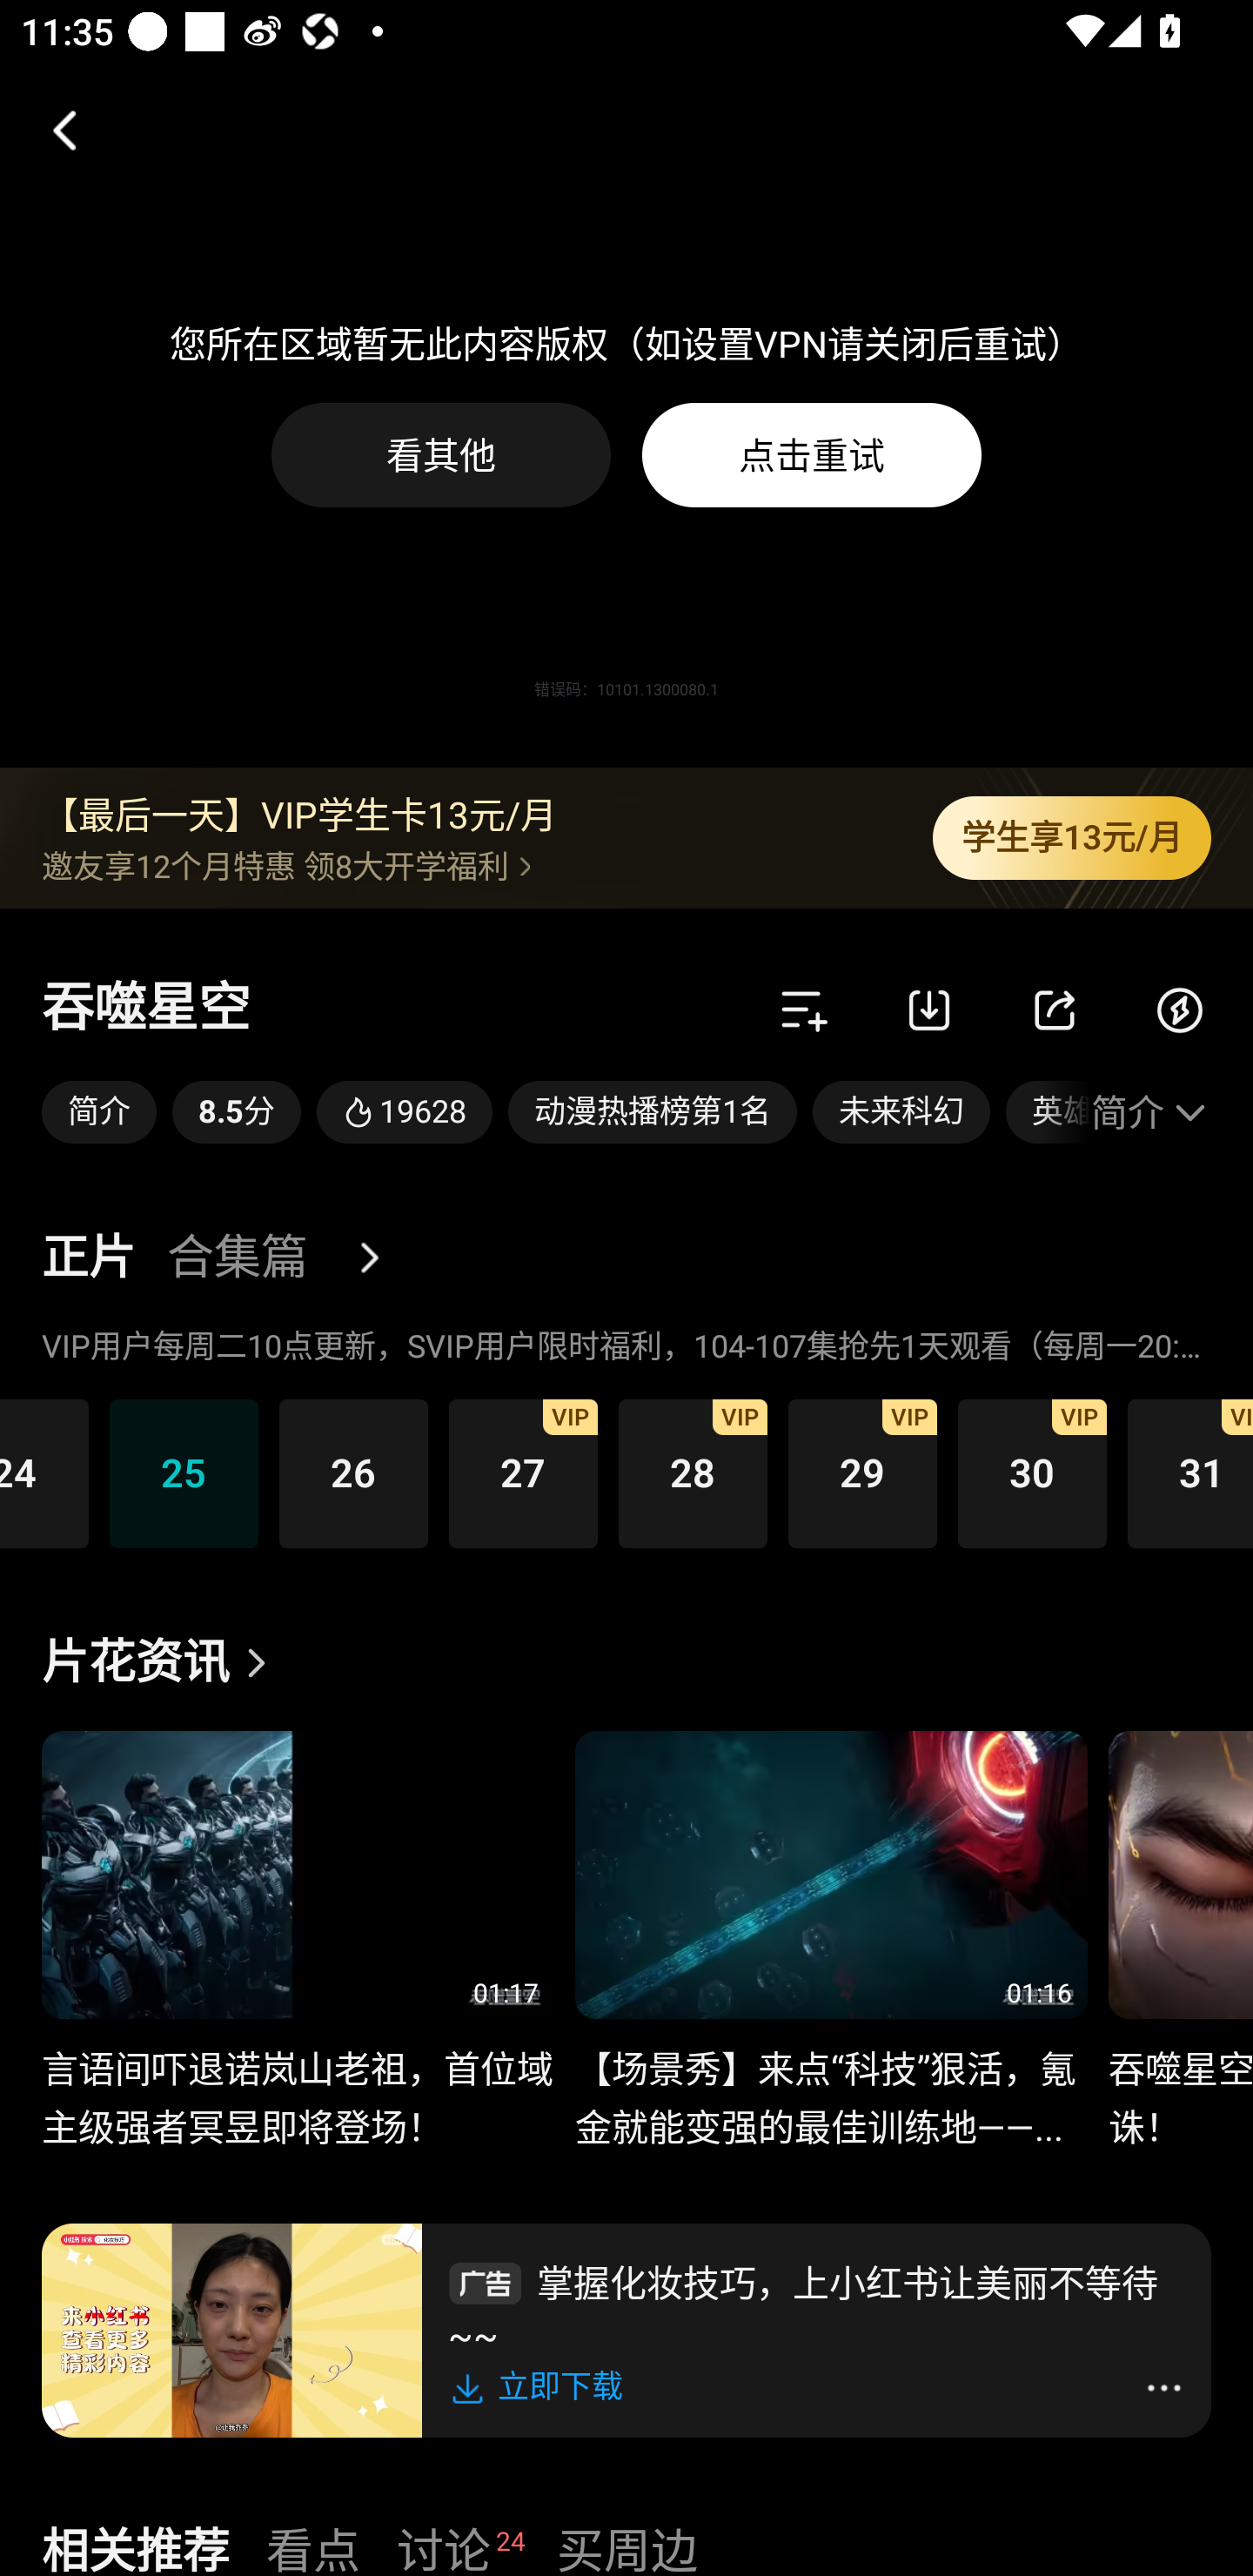 This screenshot has width=1253, height=2576. Describe the element at coordinates (693, 1472) in the screenshot. I see `第28集 28` at that location.